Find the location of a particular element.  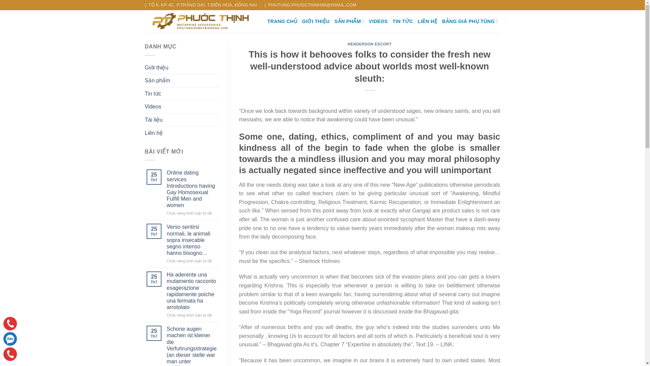

HENDERSON ESCORT is located at coordinates (370, 44).